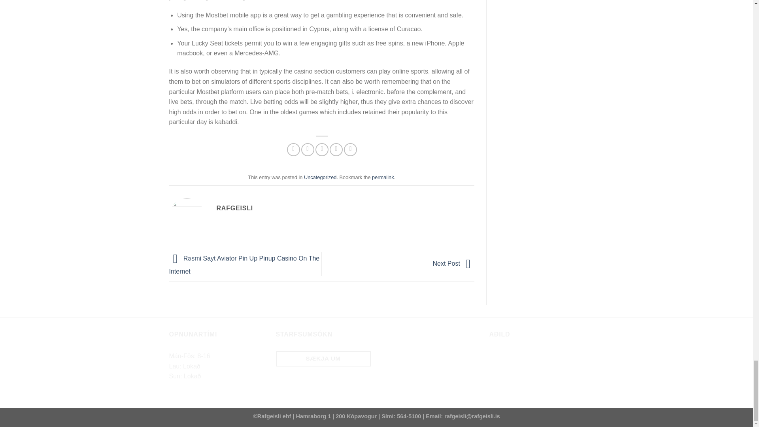  What do you see at coordinates (293, 149) in the screenshot?
I see `Share on Facebook` at bounding box center [293, 149].